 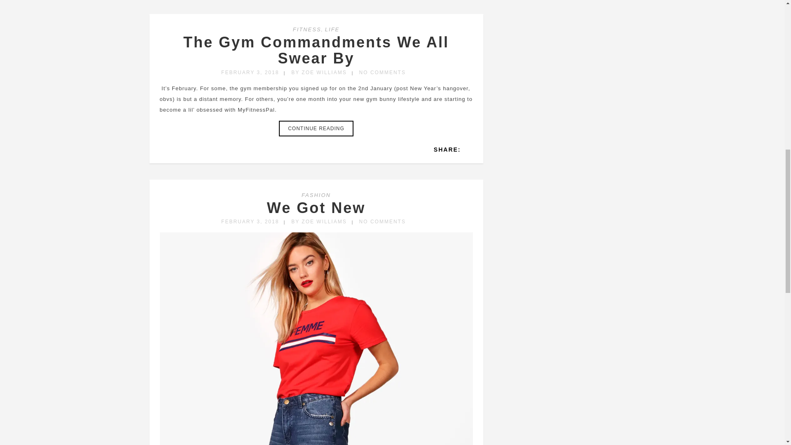 What do you see at coordinates (316, 50) in the screenshot?
I see `Permanent Link to The Gym Commandments We All Swear By` at bounding box center [316, 50].